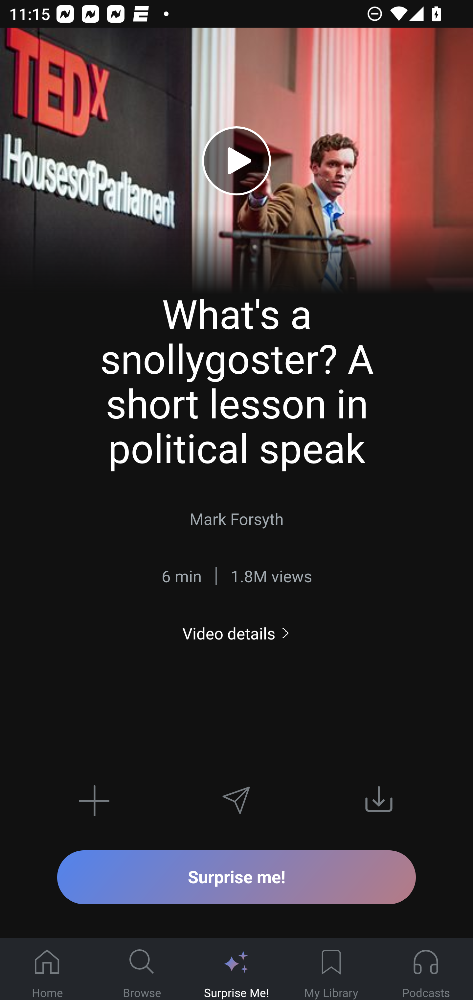 The image size is (473, 1000). What do you see at coordinates (426, 969) in the screenshot?
I see `Podcasts` at bounding box center [426, 969].